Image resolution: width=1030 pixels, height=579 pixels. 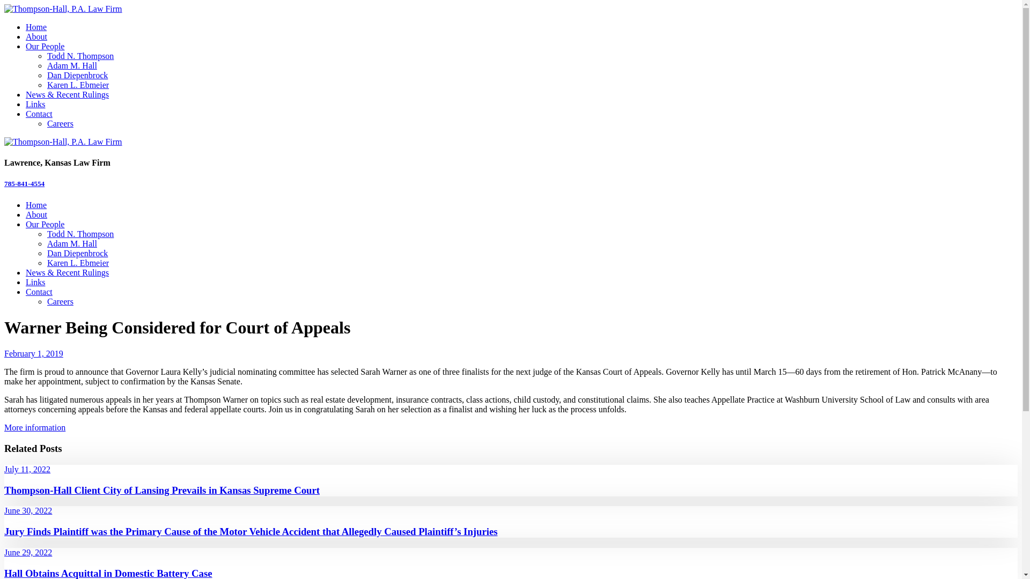 What do you see at coordinates (68, 272) in the screenshot?
I see `News & Recent Rulings` at bounding box center [68, 272].